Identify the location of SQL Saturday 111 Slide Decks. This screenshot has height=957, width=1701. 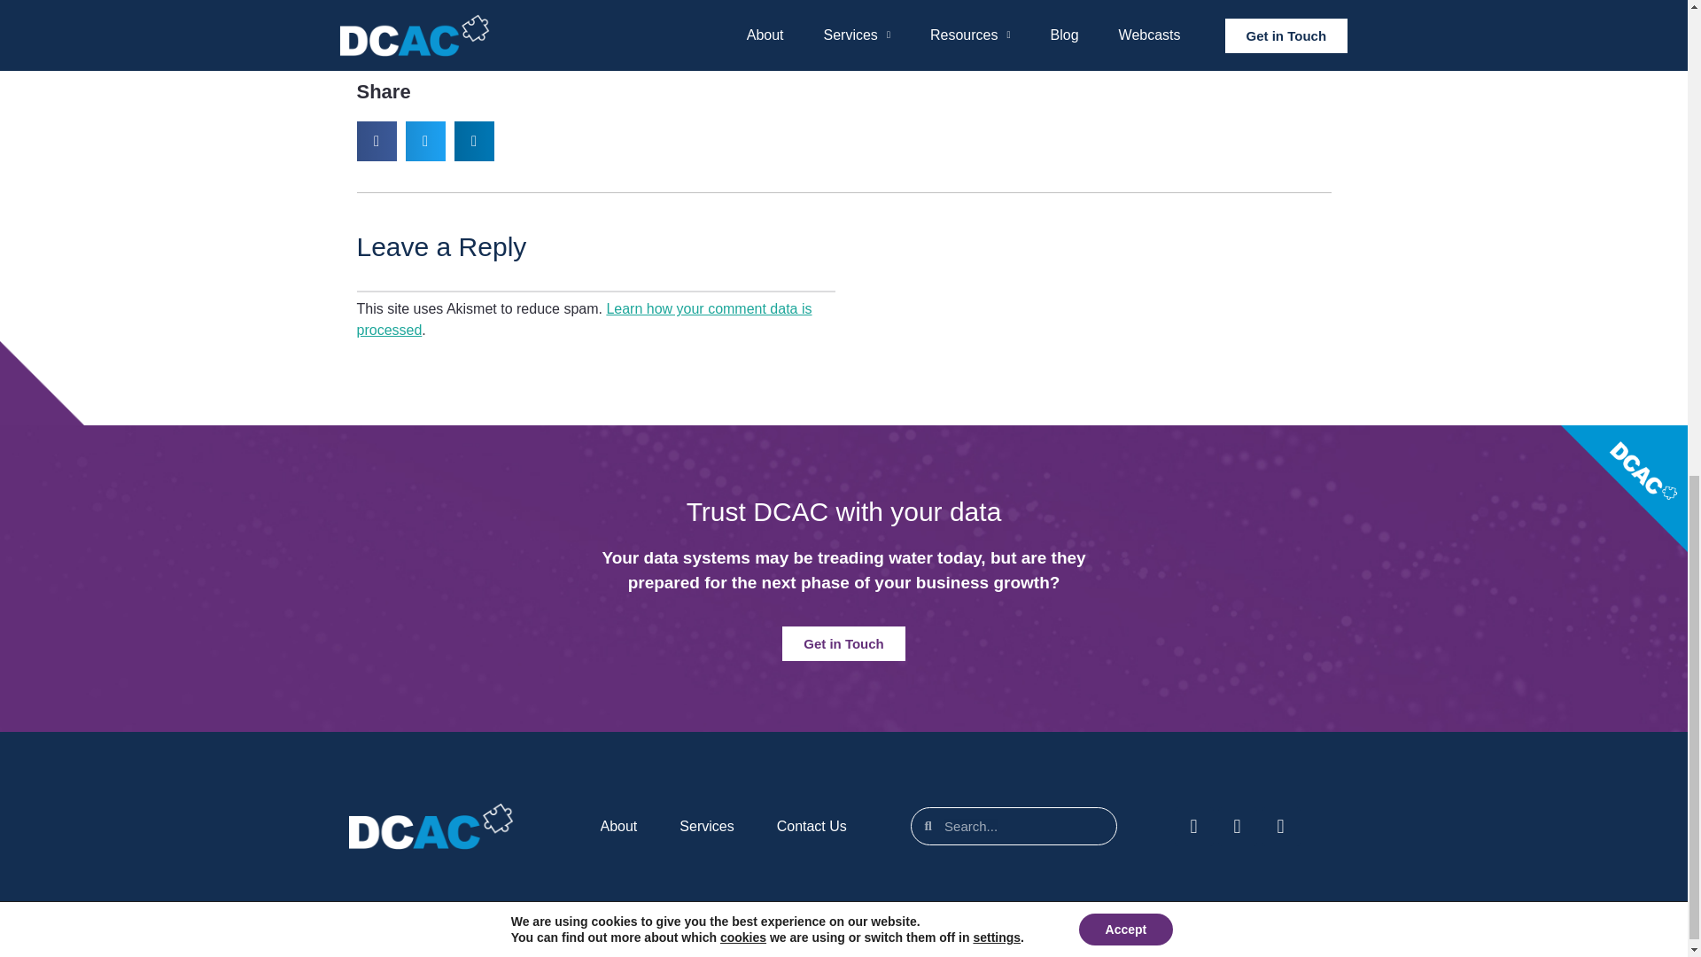
(847, 17).